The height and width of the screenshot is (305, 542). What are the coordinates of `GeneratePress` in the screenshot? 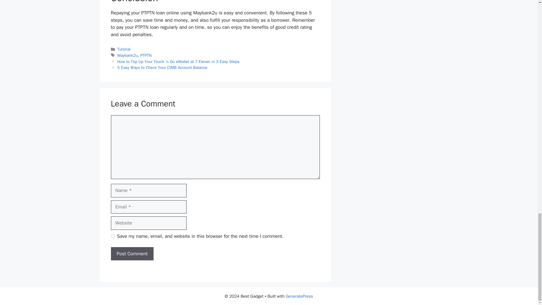 It's located at (299, 296).